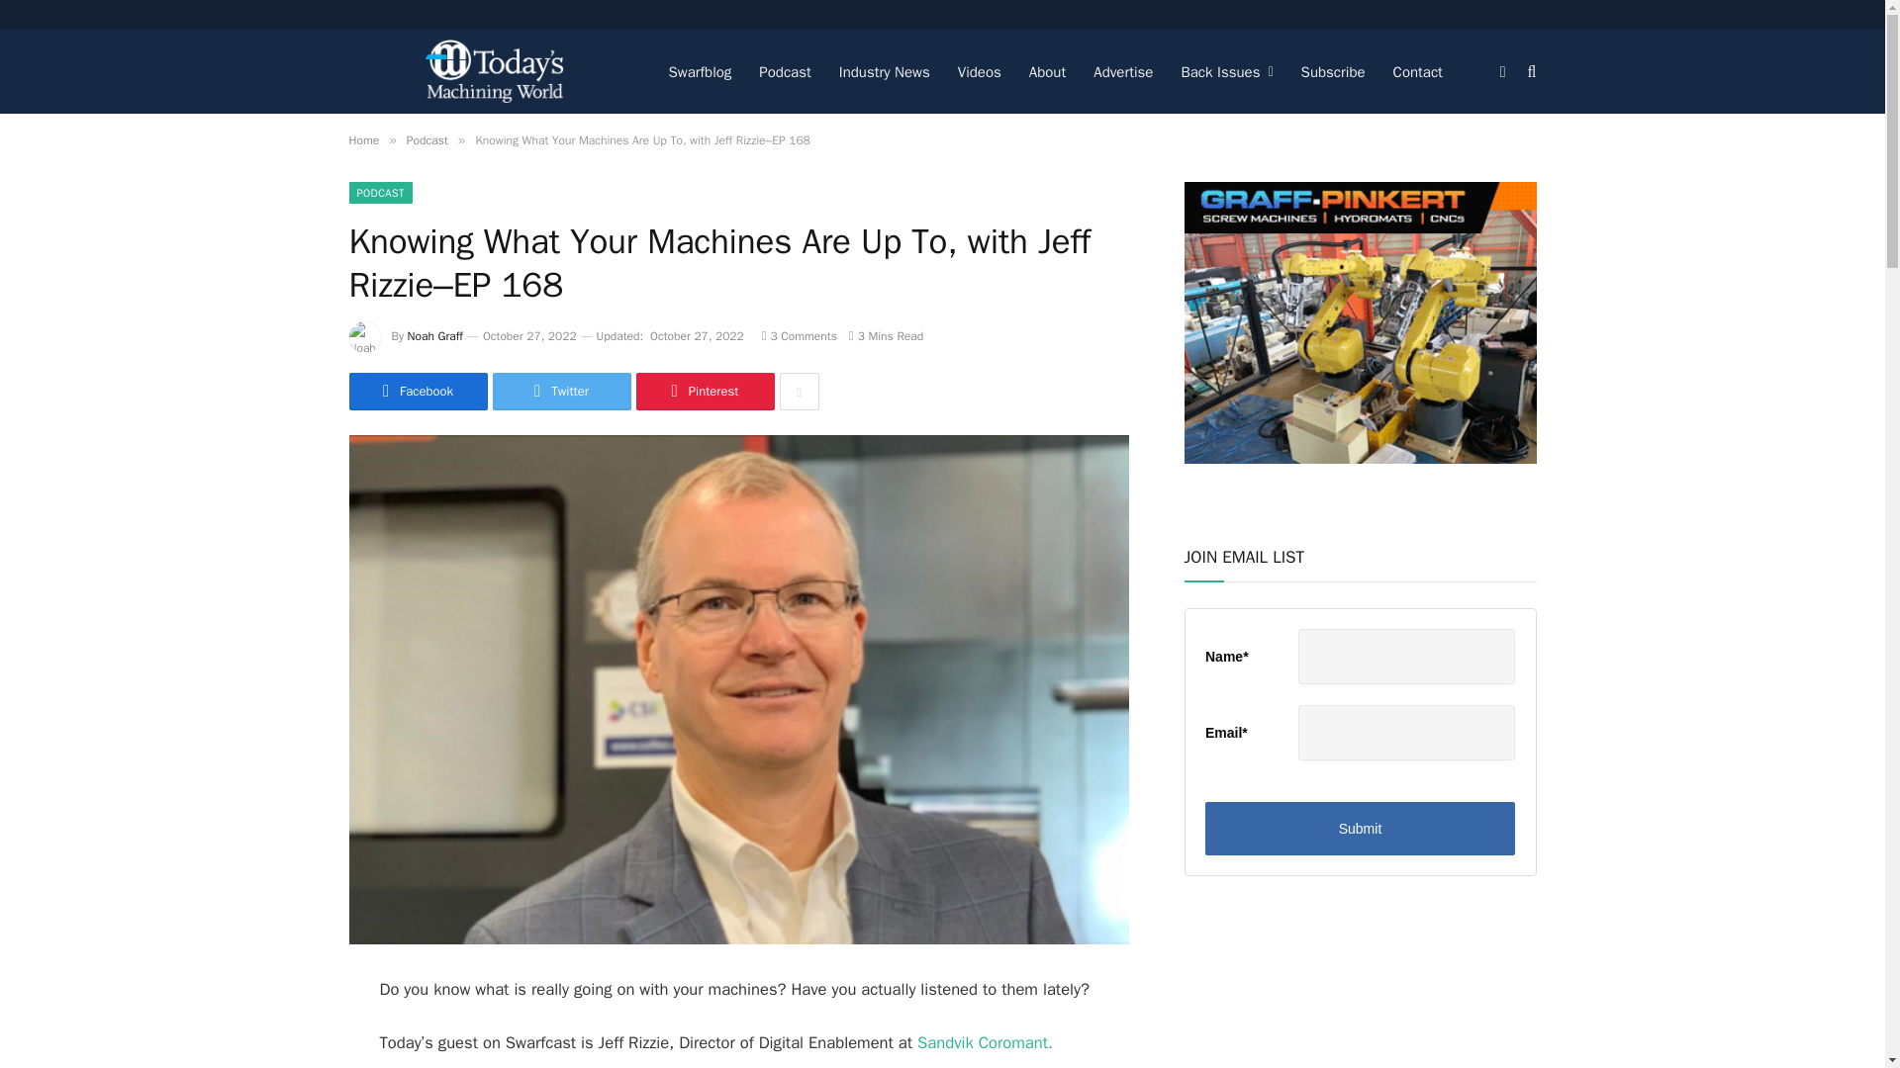 This screenshot has height=1068, width=1900. Describe the element at coordinates (427, 140) in the screenshot. I see `Podcast` at that location.